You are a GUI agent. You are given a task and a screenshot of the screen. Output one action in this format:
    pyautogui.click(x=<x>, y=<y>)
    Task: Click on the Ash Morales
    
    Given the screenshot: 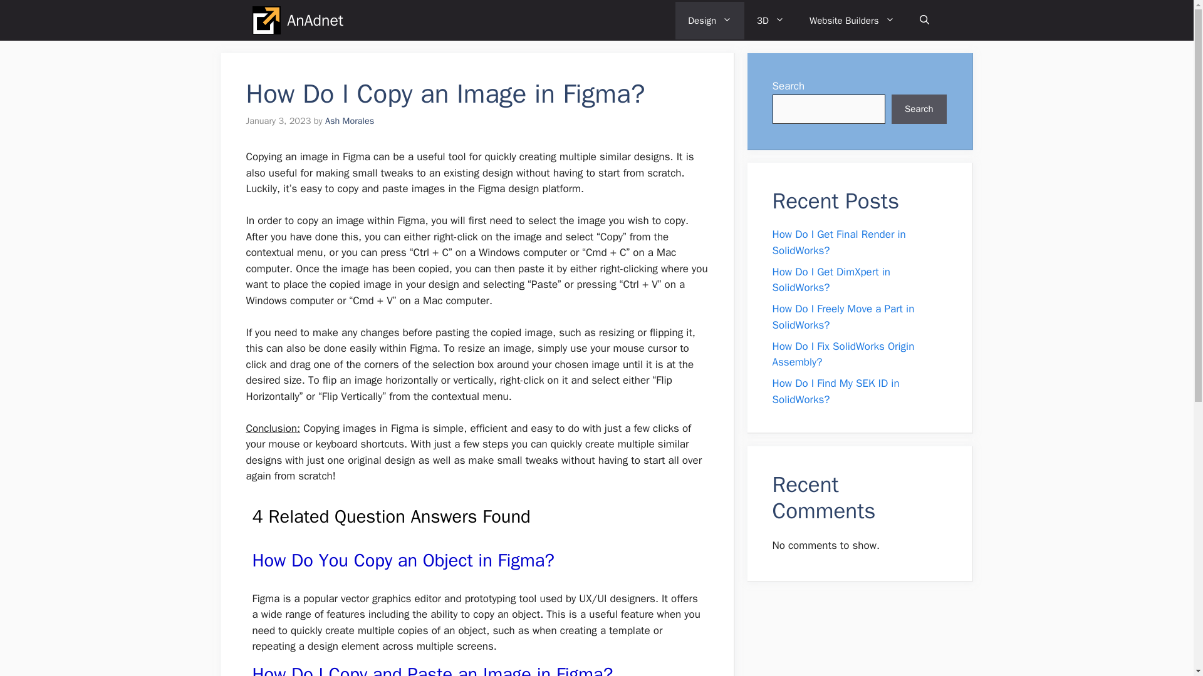 What is the action you would take?
    pyautogui.click(x=350, y=120)
    